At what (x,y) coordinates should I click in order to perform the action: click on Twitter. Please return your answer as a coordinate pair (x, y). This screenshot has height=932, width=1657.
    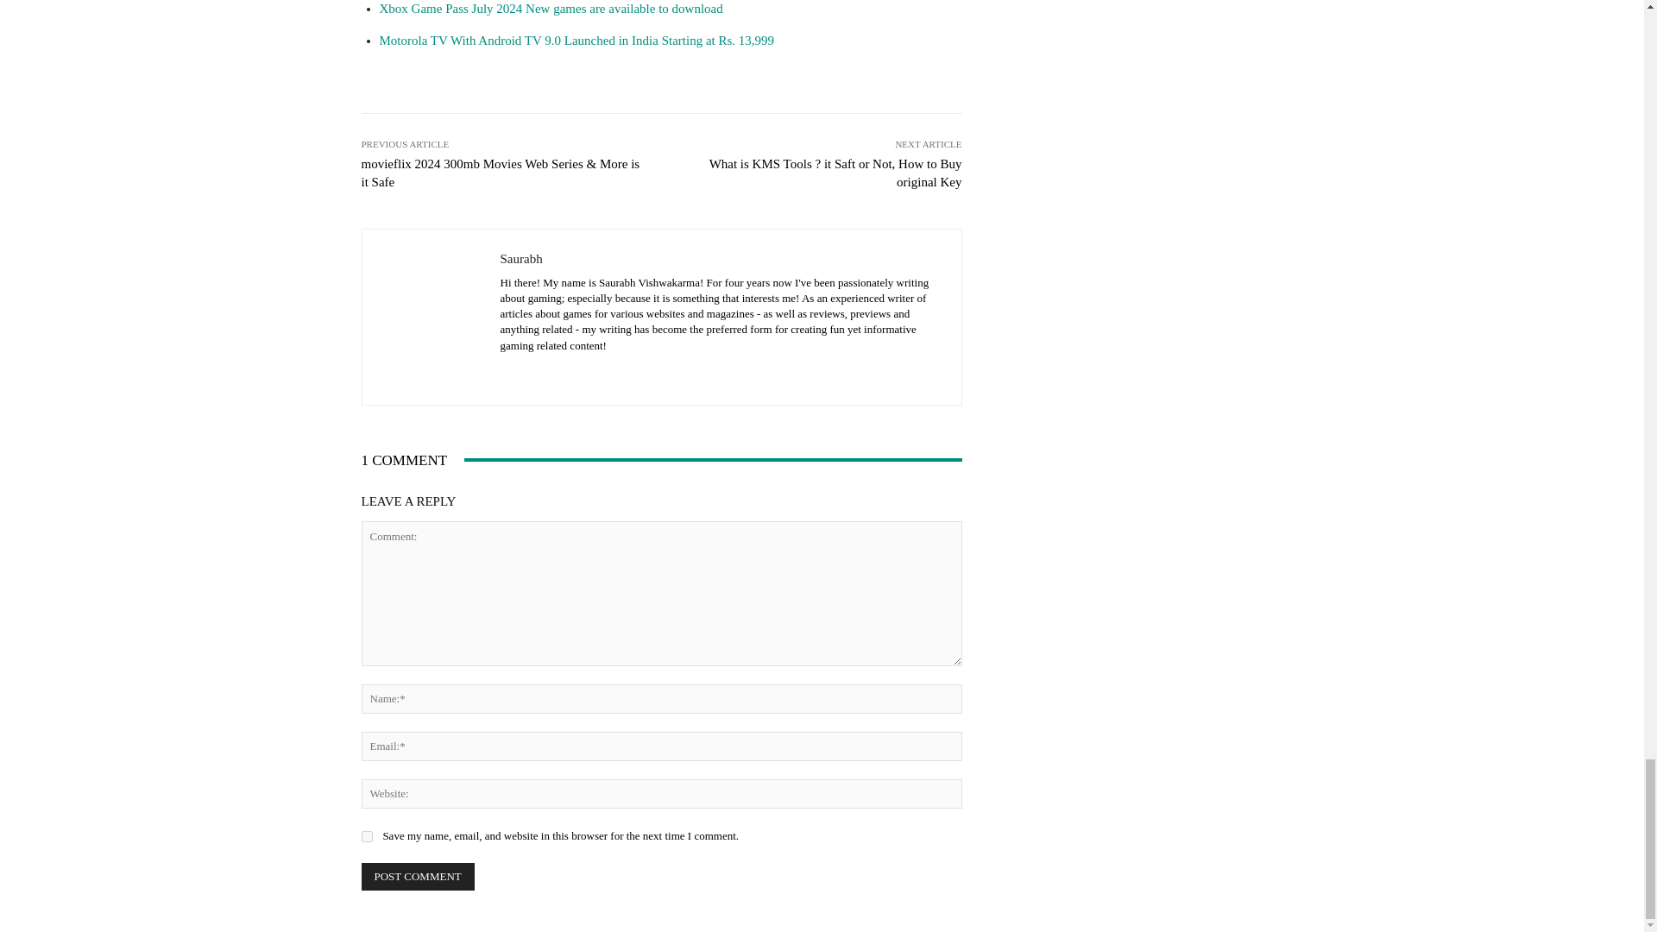
    Looking at the image, I should click on (595, 372).